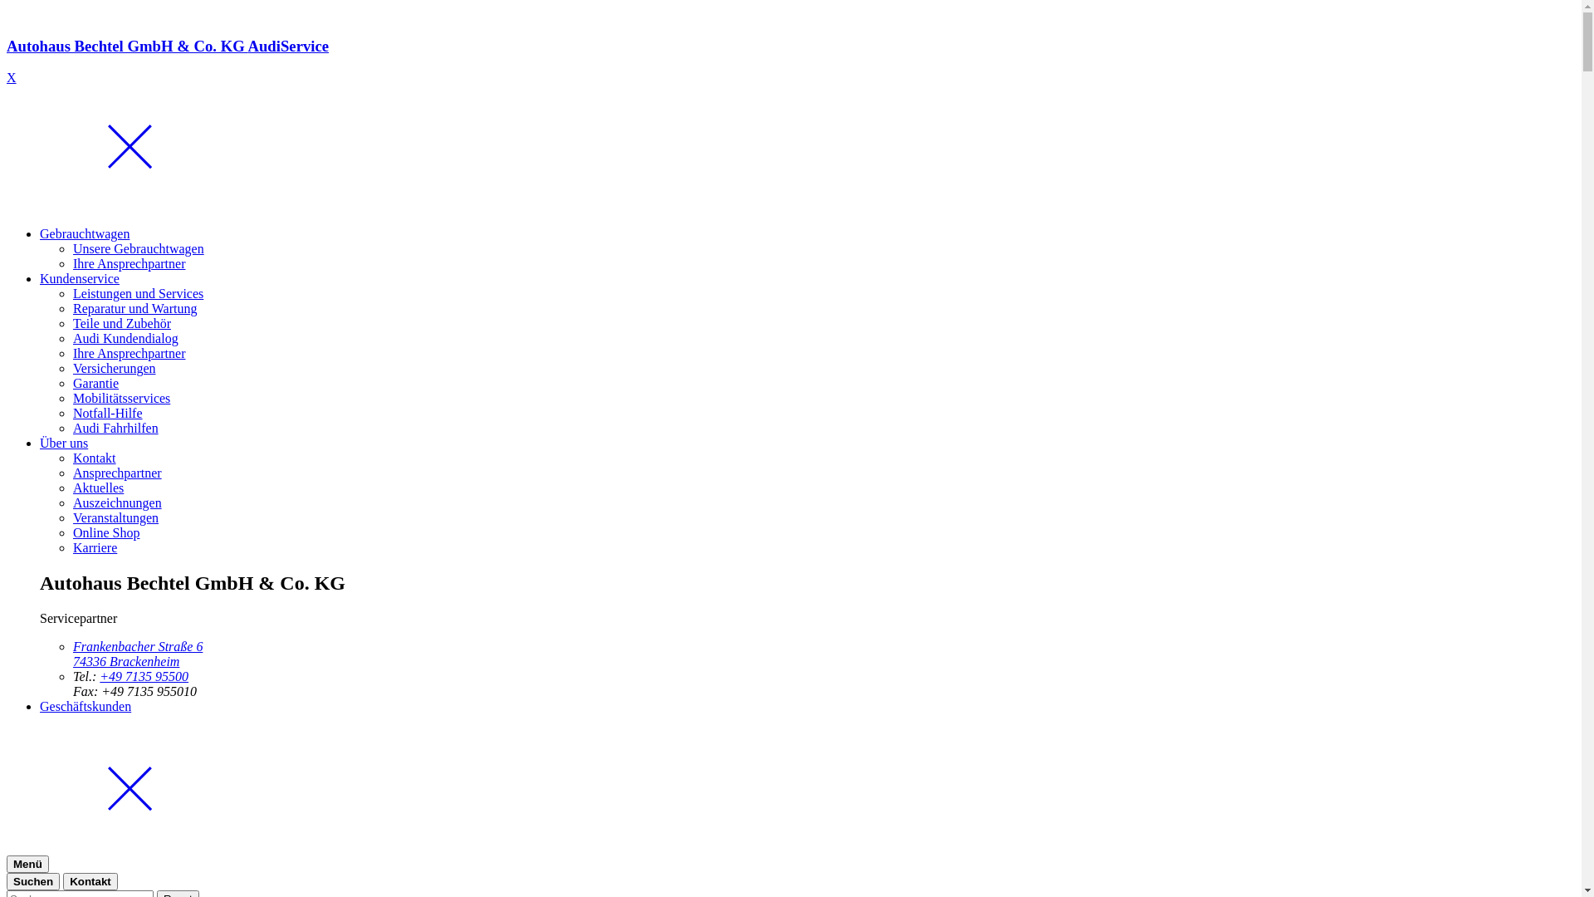 This screenshot has height=897, width=1594. Describe the element at coordinates (33, 882) in the screenshot. I see `Suchen` at that location.